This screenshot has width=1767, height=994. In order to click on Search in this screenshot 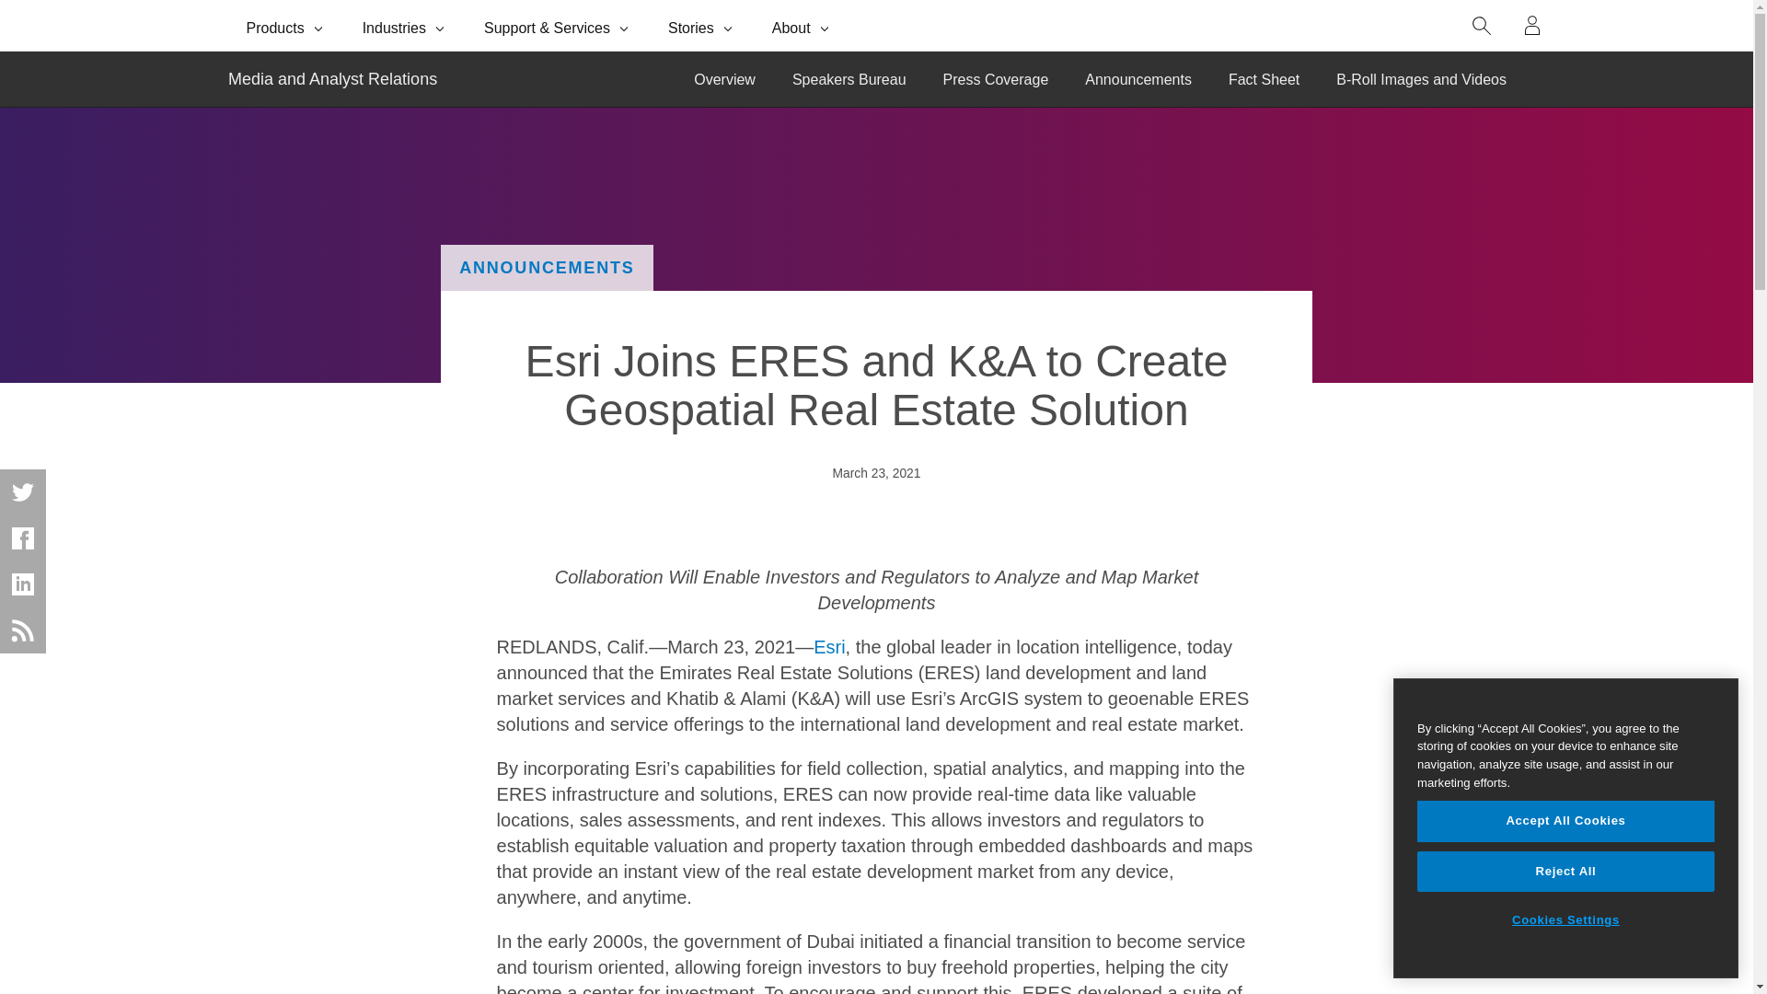, I will do `click(1482, 26)`.